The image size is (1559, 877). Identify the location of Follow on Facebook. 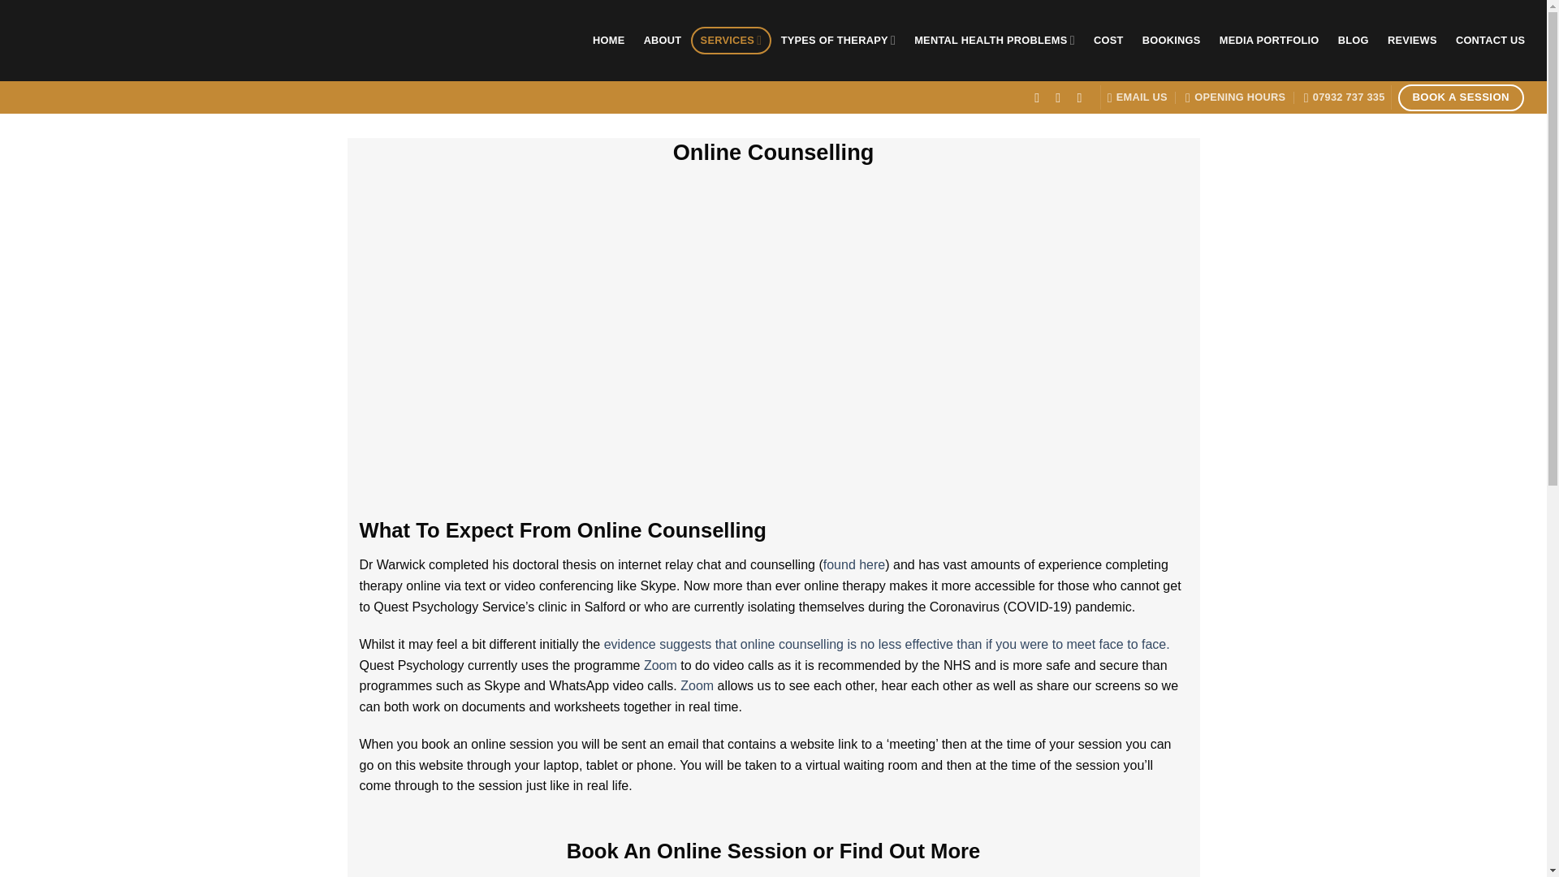
(1041, 97).